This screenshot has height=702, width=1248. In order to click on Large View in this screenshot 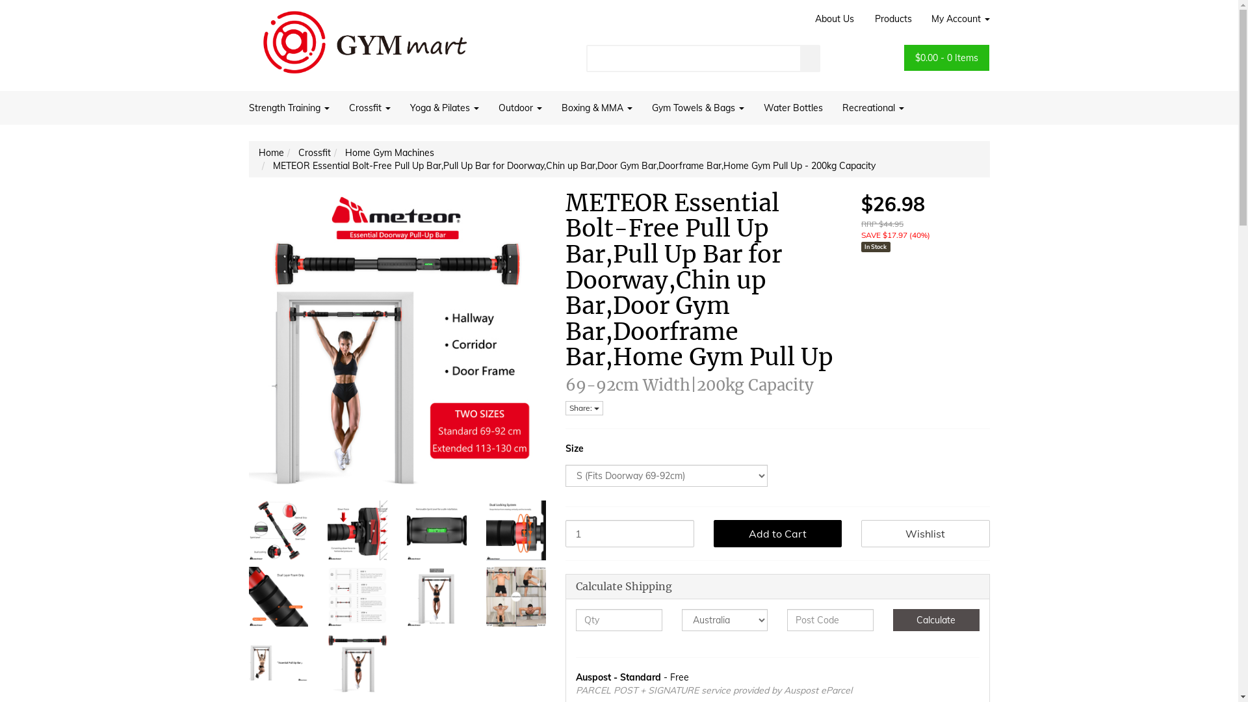, I will do `click(278, 530)`.